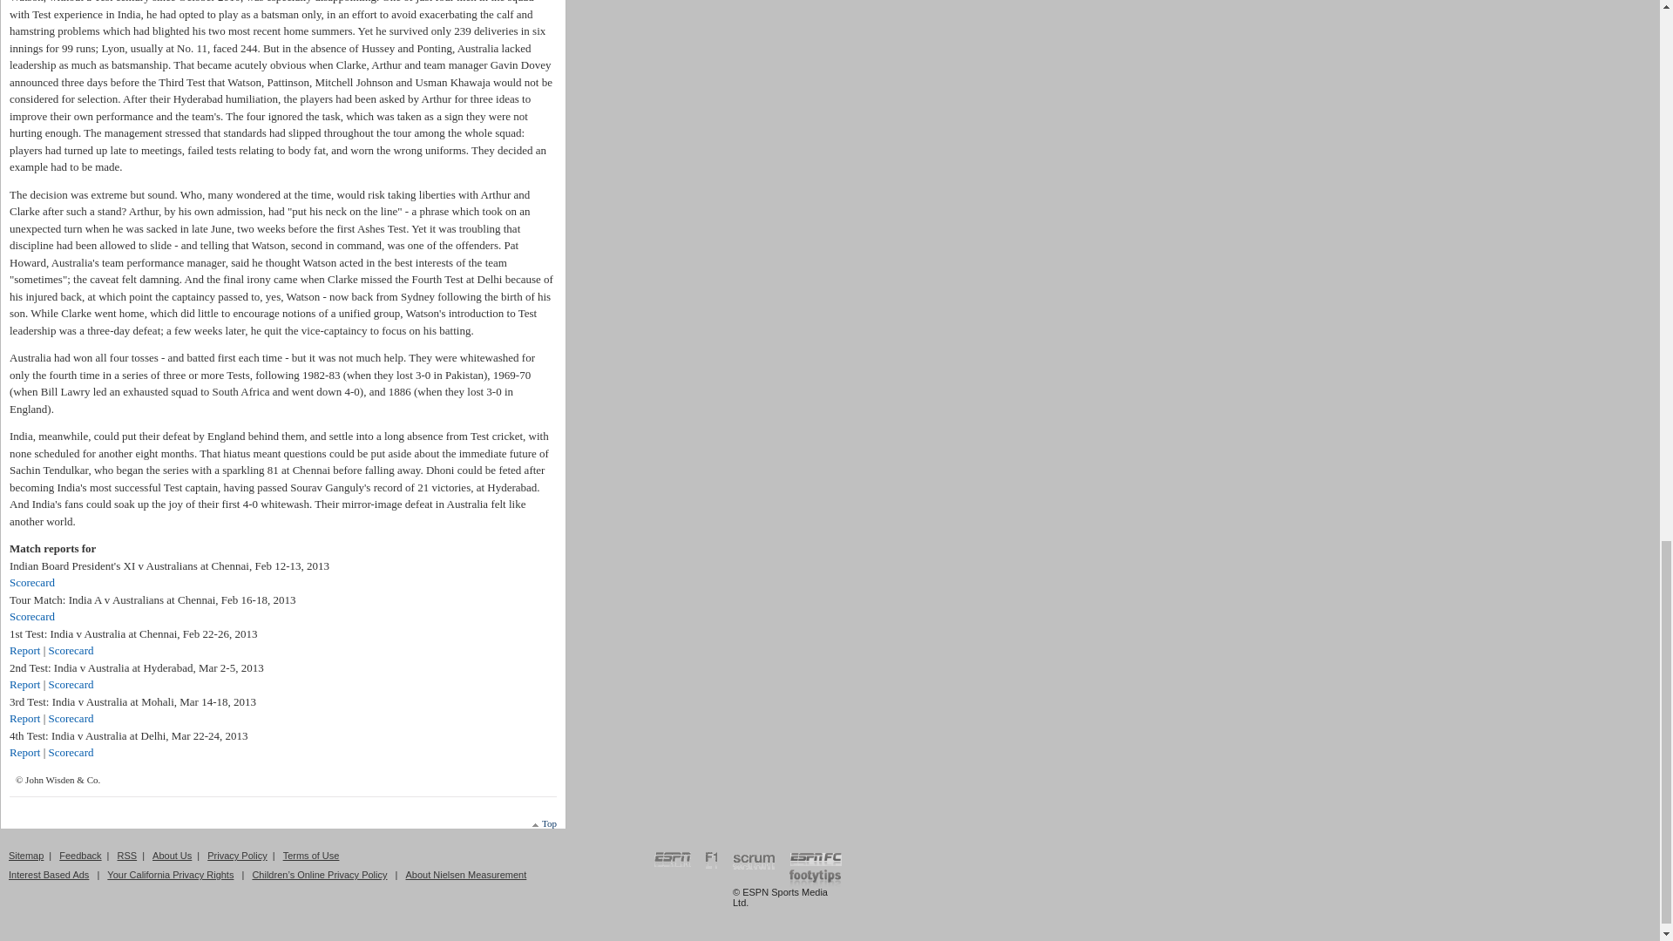 The image size is (1673, 941). What do you see at coordinates (673, 861) in the screenshot?
I see `ESPN` at bounding box center [673, 861].